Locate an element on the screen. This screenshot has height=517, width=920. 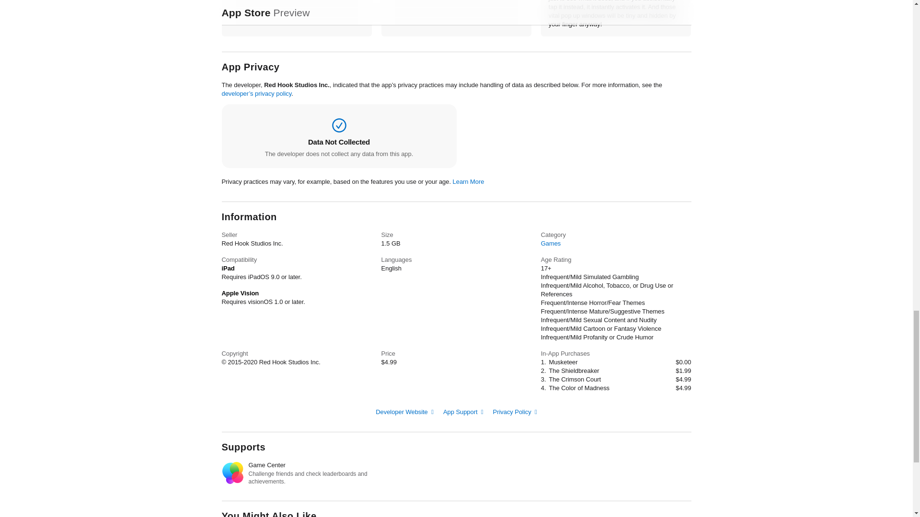
Developer Website is located at coordinates (404, 412).